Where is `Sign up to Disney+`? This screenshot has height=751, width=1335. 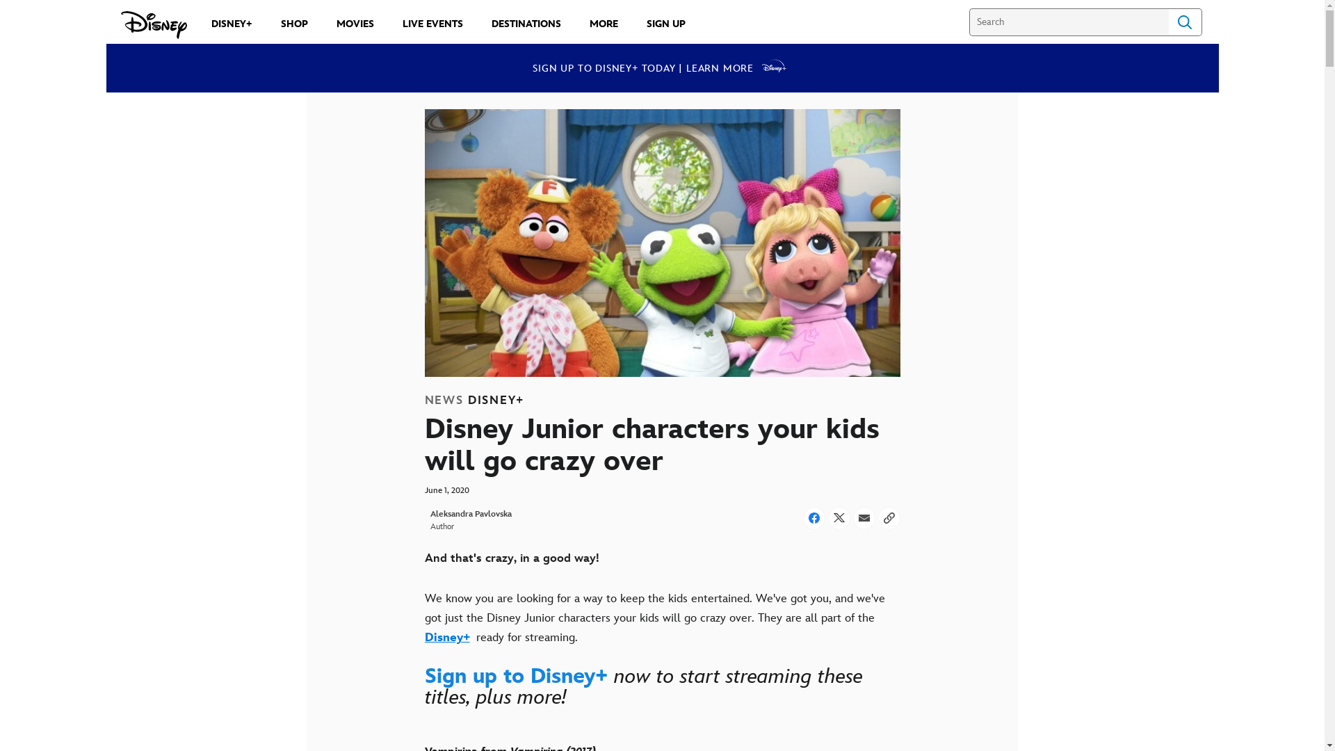
Sign up to Disney+ is located at coordinates (516, 677).